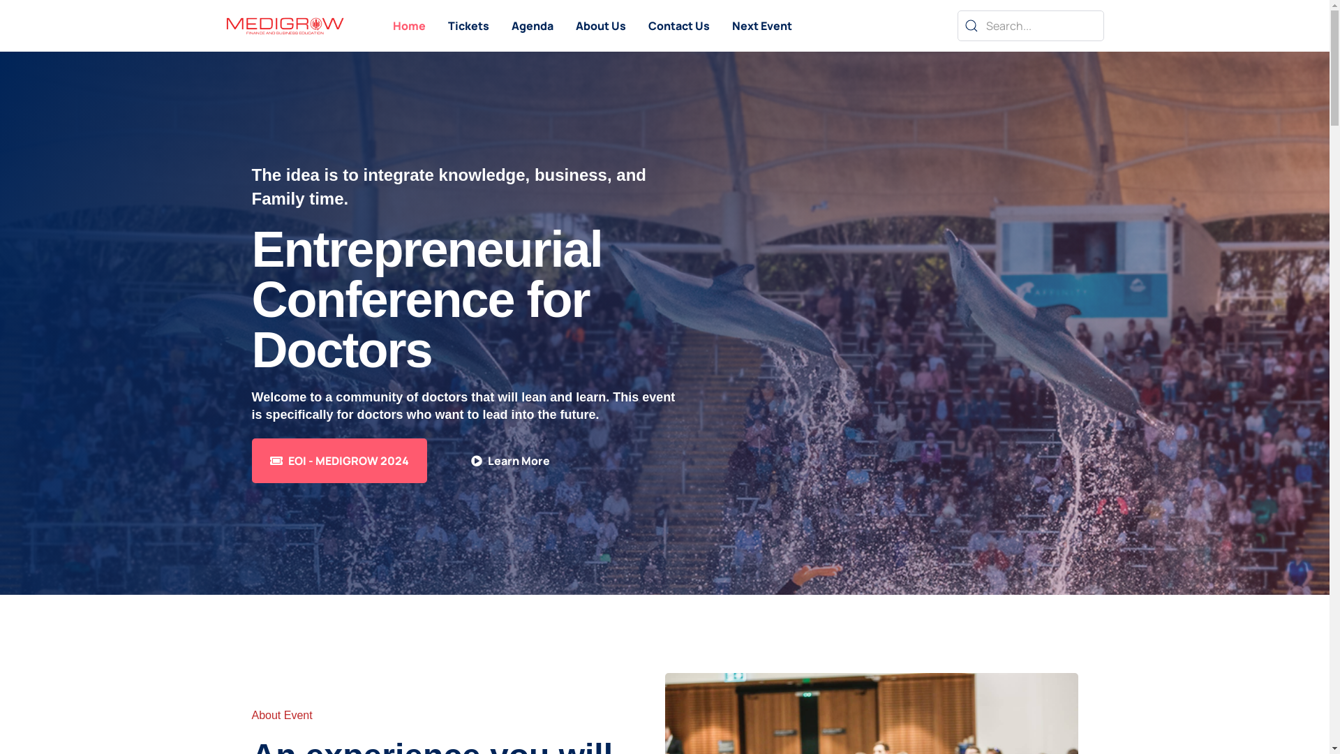  Describe the element at coordinates (1031, 26) in the screenshot. I see `Search` at that location.